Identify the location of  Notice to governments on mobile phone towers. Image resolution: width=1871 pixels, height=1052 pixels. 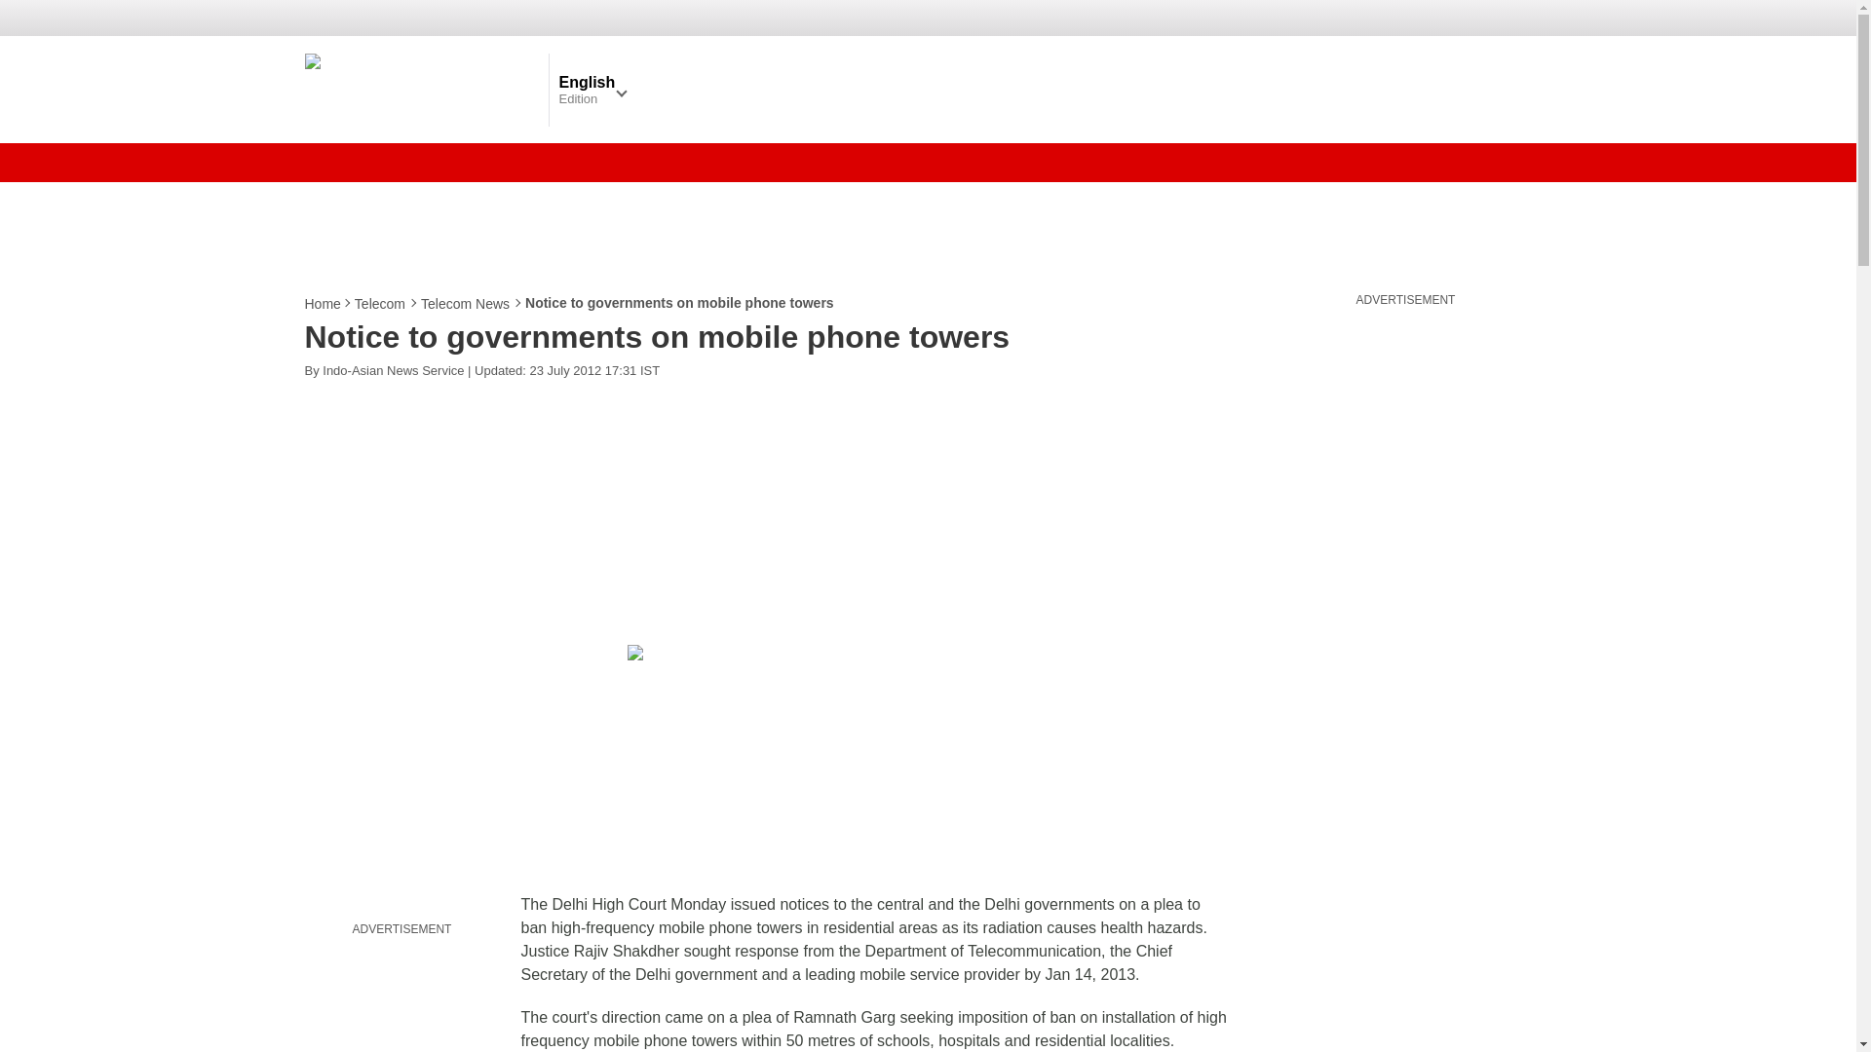
(767, 653).